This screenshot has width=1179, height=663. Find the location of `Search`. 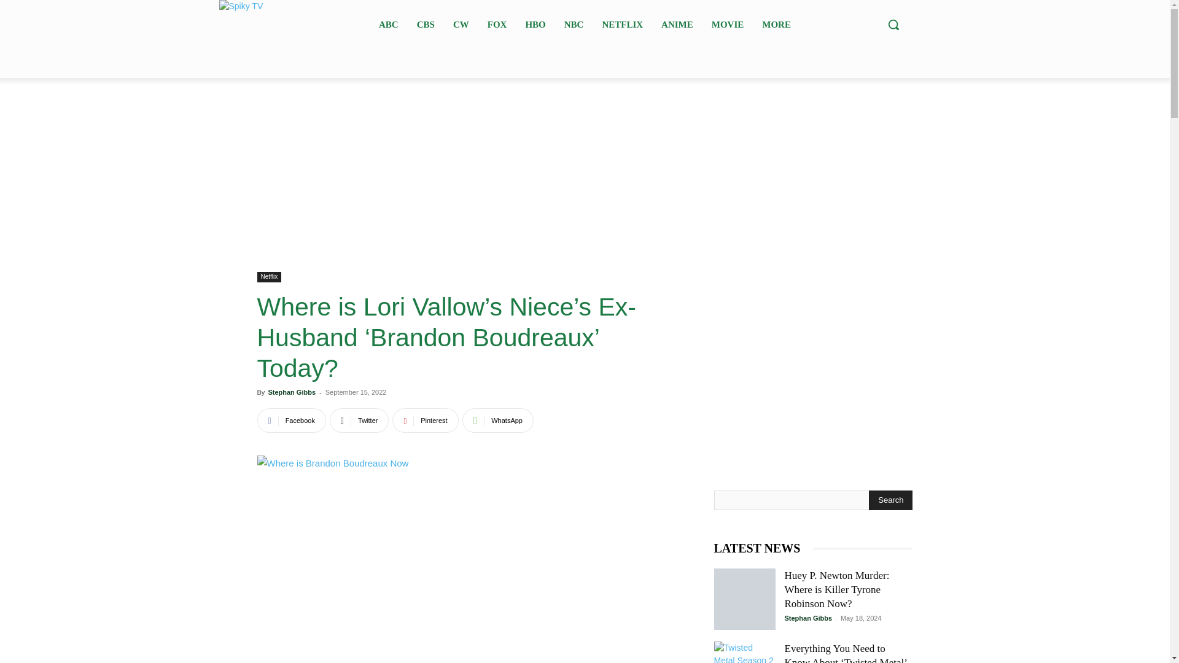

Search is located at coordinates (890, 500).